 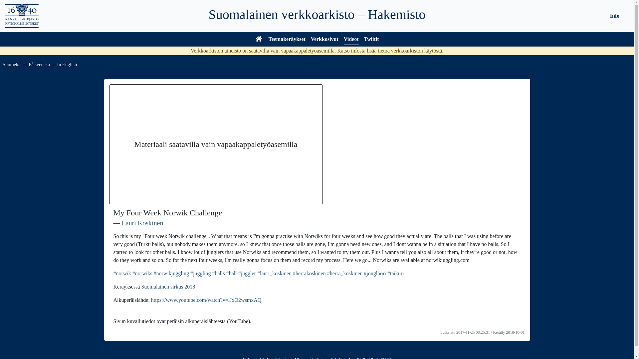 I want to click on Yhteystiedot, so click(x=308, y=358).